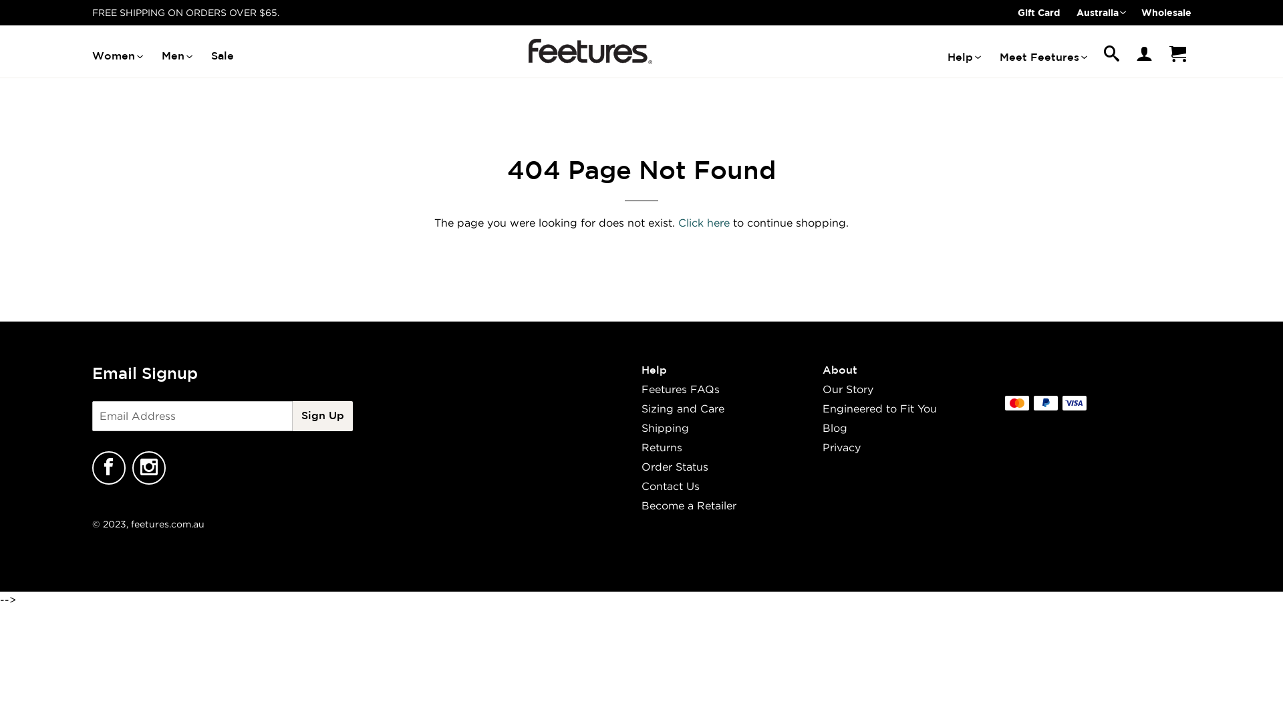 This screenshot has height=722, width=1283. I want to click on Search, so click(1111, 57).